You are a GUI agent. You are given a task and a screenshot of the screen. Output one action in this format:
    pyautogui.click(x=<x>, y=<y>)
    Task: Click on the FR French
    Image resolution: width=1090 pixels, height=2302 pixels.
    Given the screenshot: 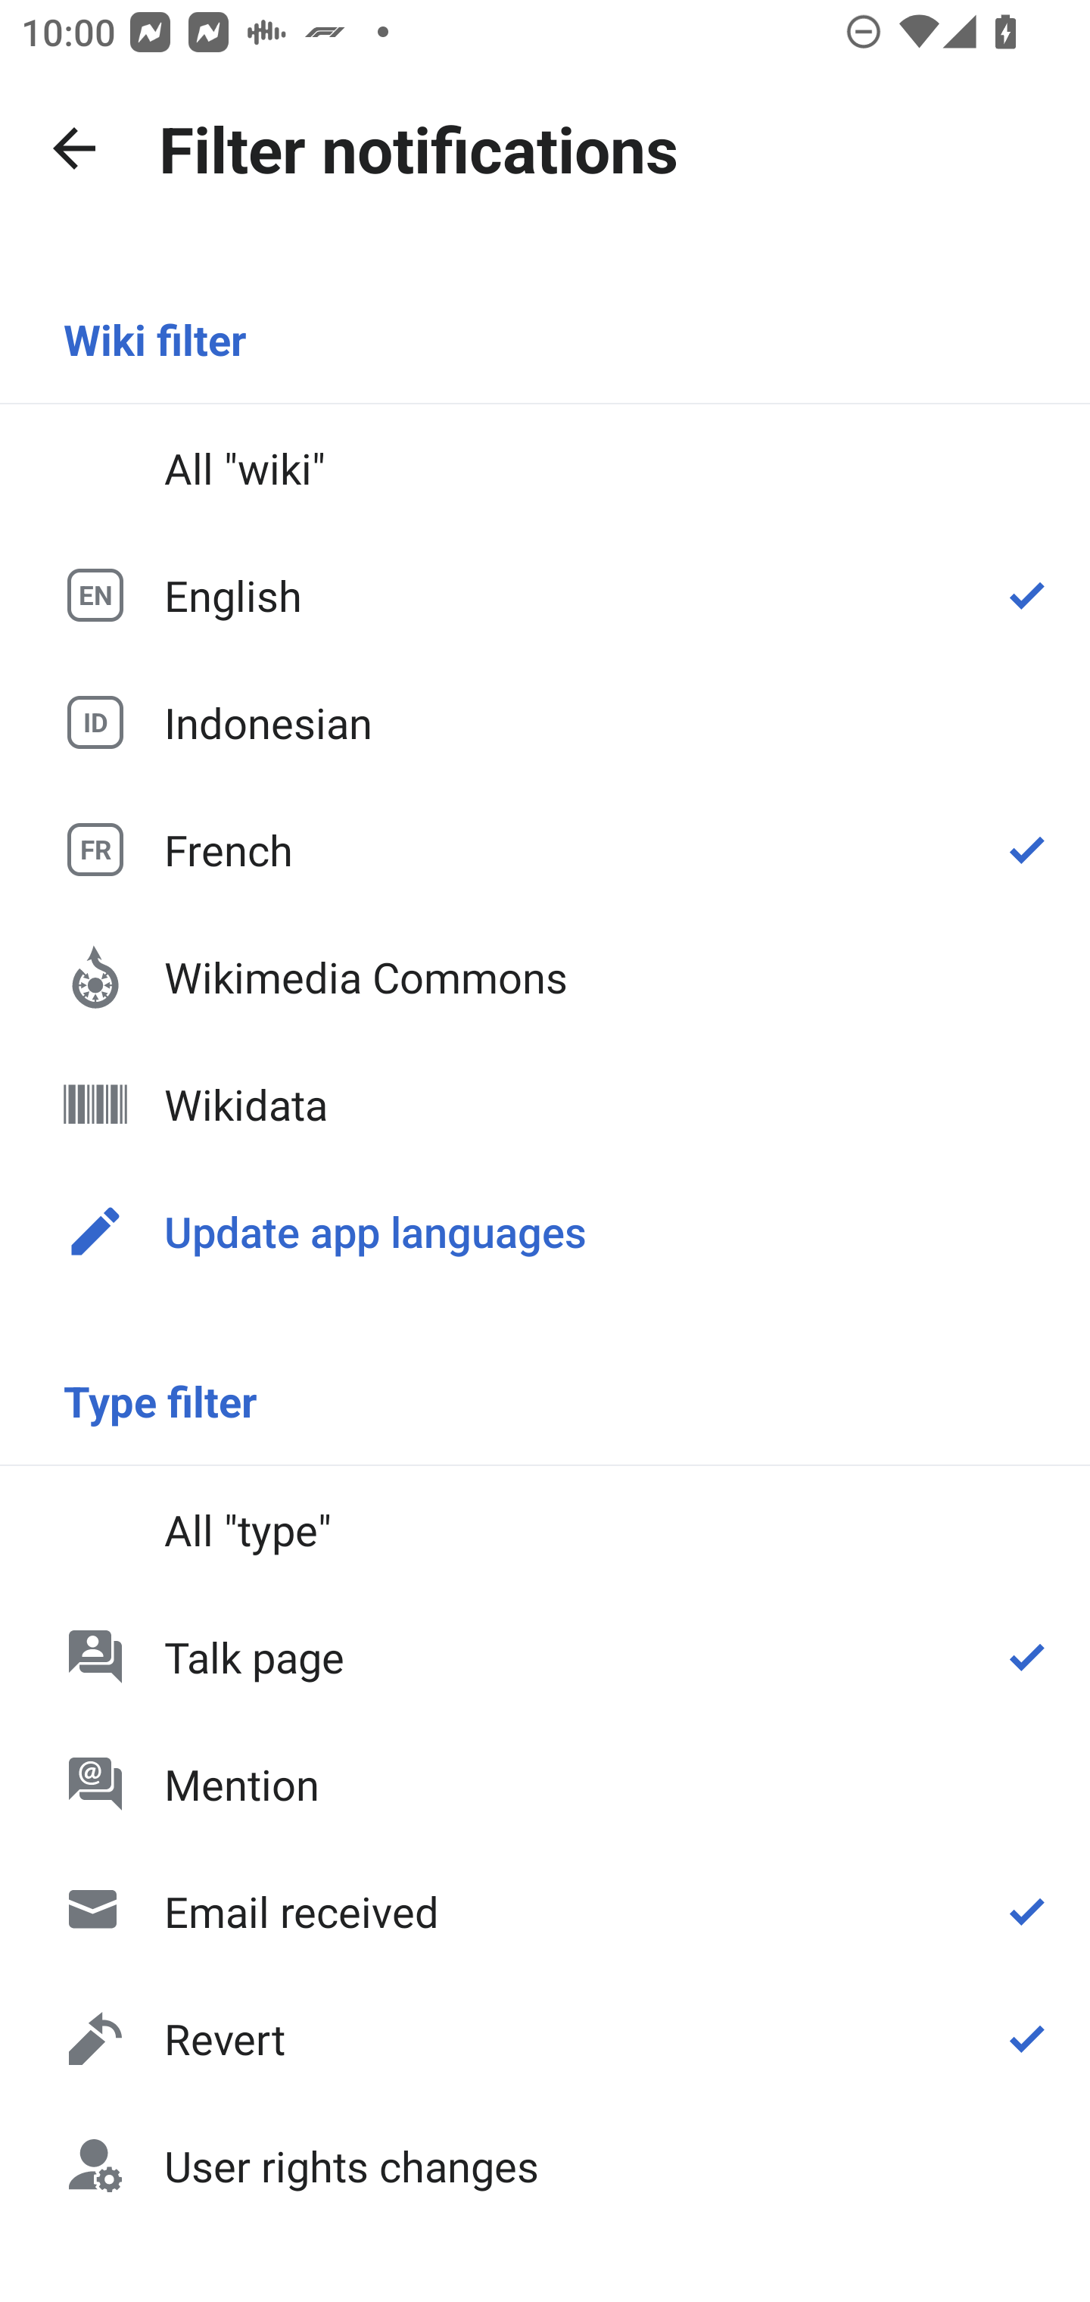 What is the action you would take?
    pyautogui.click(x=545, y=849)
    